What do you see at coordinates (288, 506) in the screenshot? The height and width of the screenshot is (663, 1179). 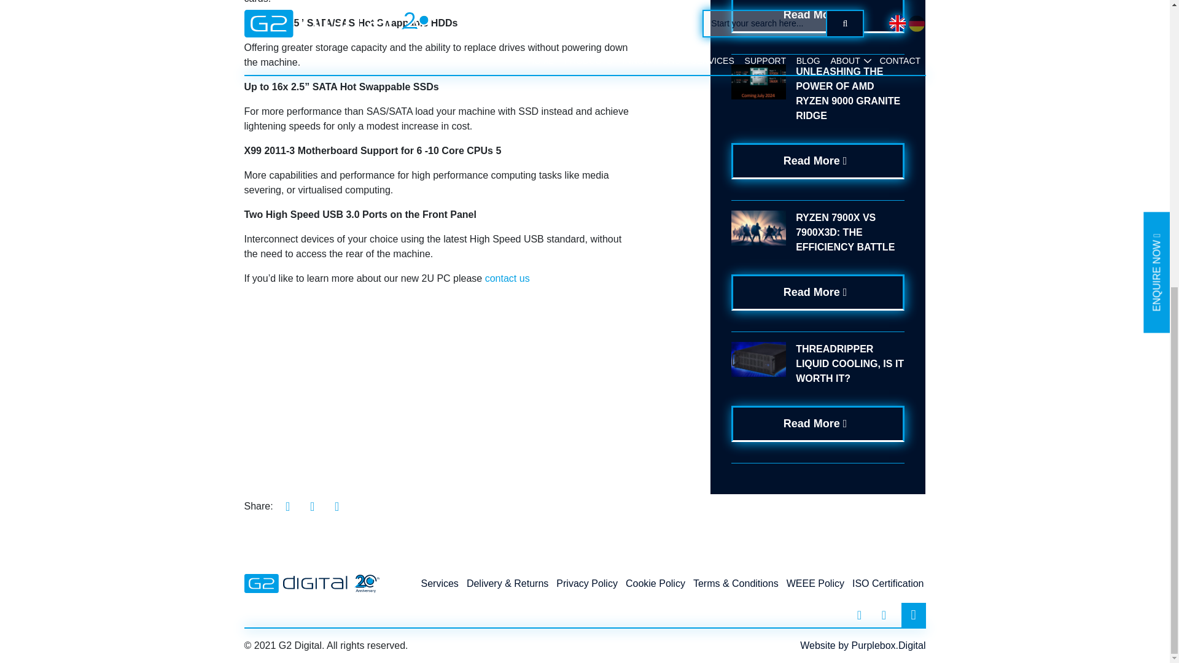 I see `Share on LinkedIn` at bounding box center [288, 506].